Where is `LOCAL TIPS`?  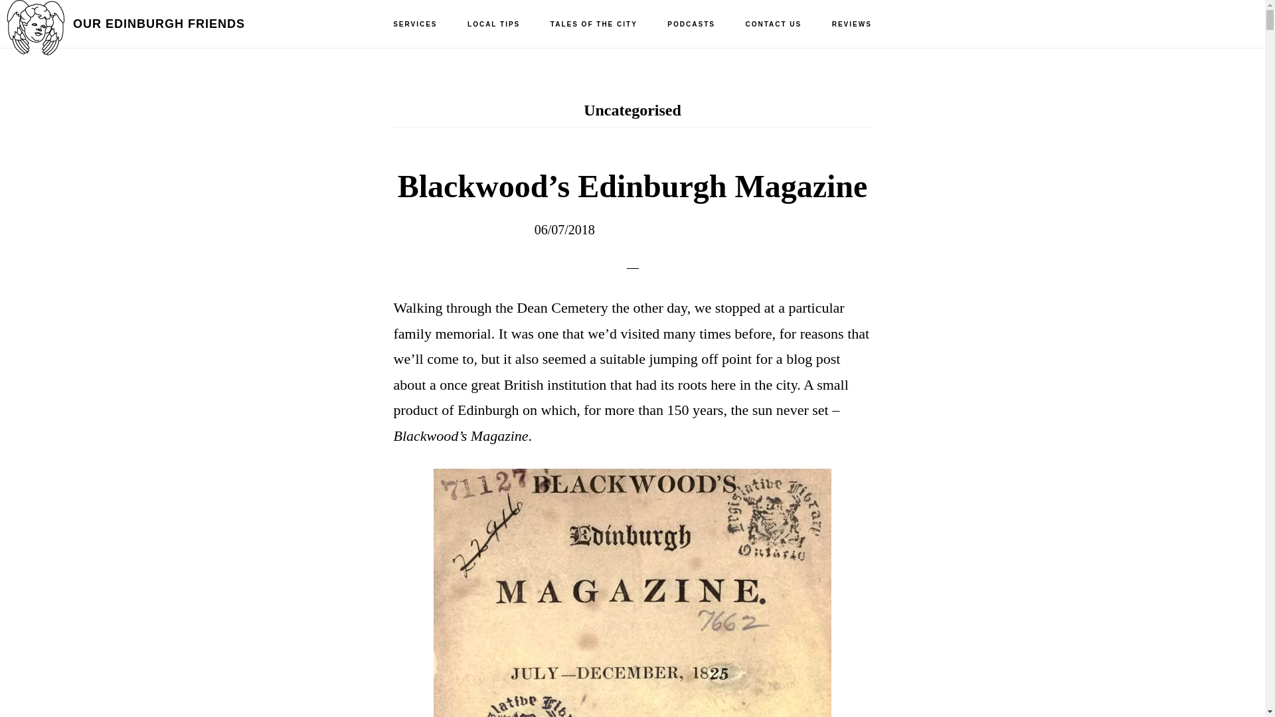
LOCAL TIPS is located at coordinates (493, 25).